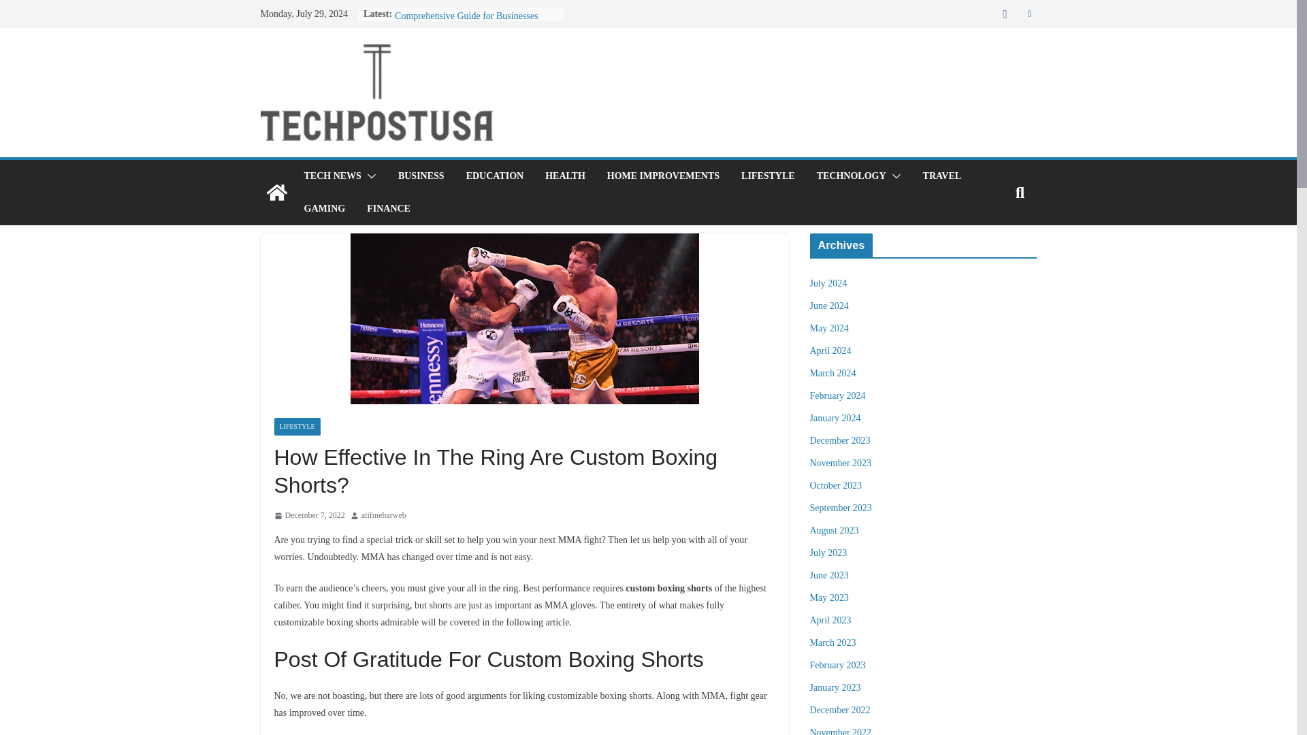  I want to click on LIFESTYLE, so click(768, 176).